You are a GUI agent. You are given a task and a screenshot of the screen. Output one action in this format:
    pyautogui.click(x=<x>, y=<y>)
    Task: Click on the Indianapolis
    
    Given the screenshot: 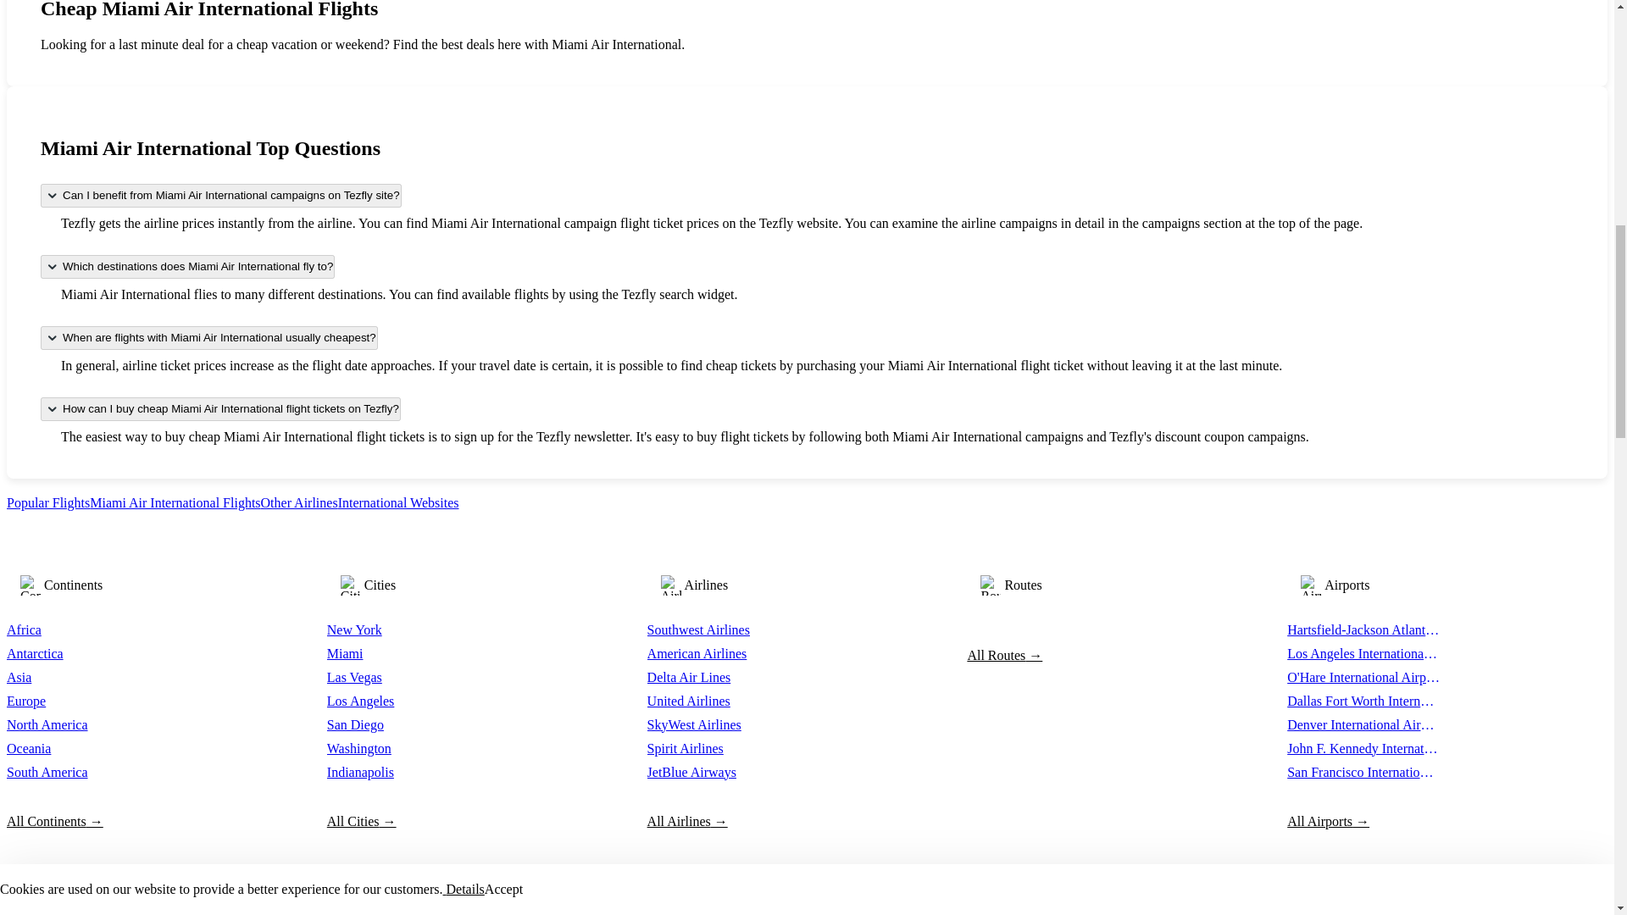 What is the action you would take?
    pyautogui.click(x=403, y=773)
    